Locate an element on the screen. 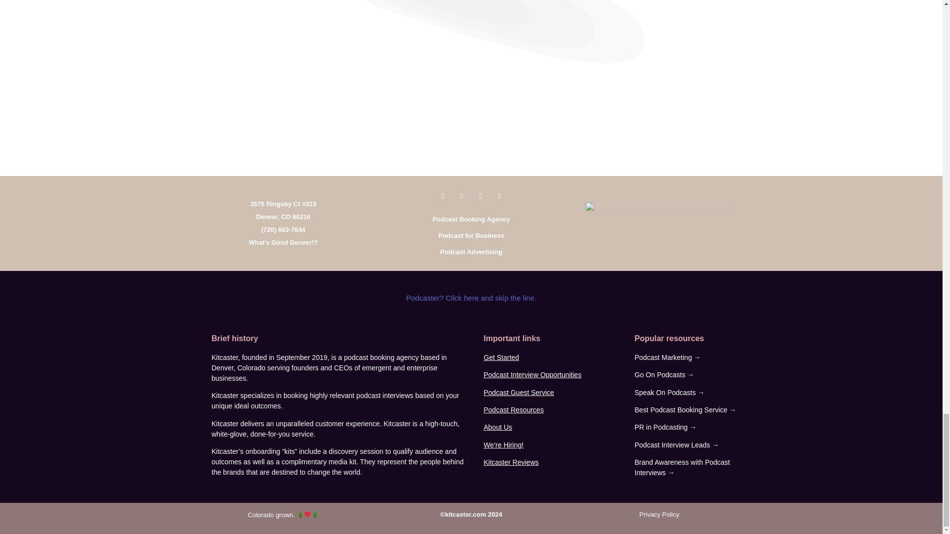  Podcast Interview Opportunities is located at coordinates (532, 374).